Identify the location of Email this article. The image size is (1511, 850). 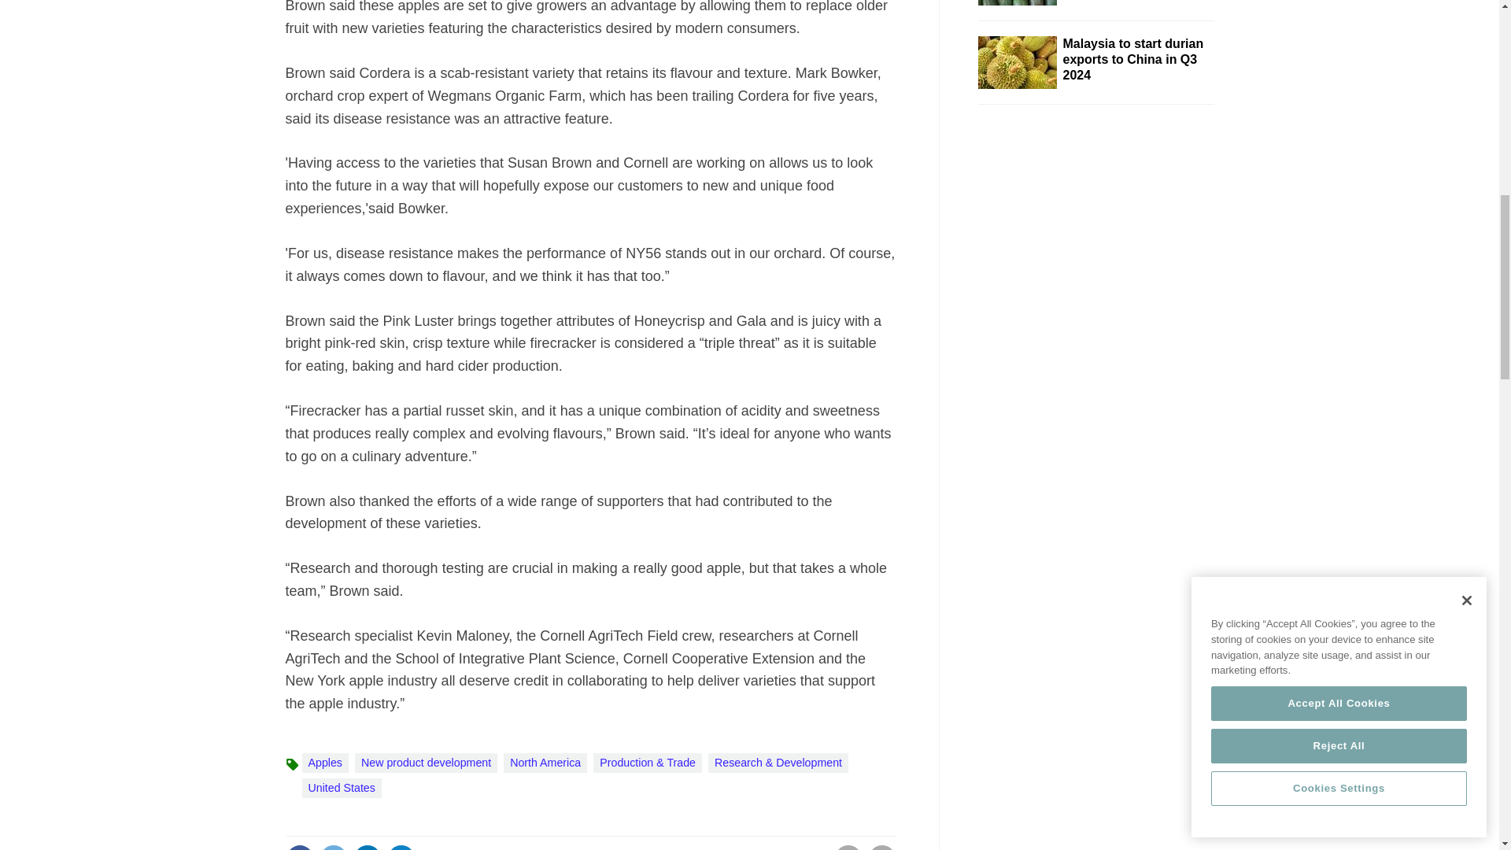
(401, 847).